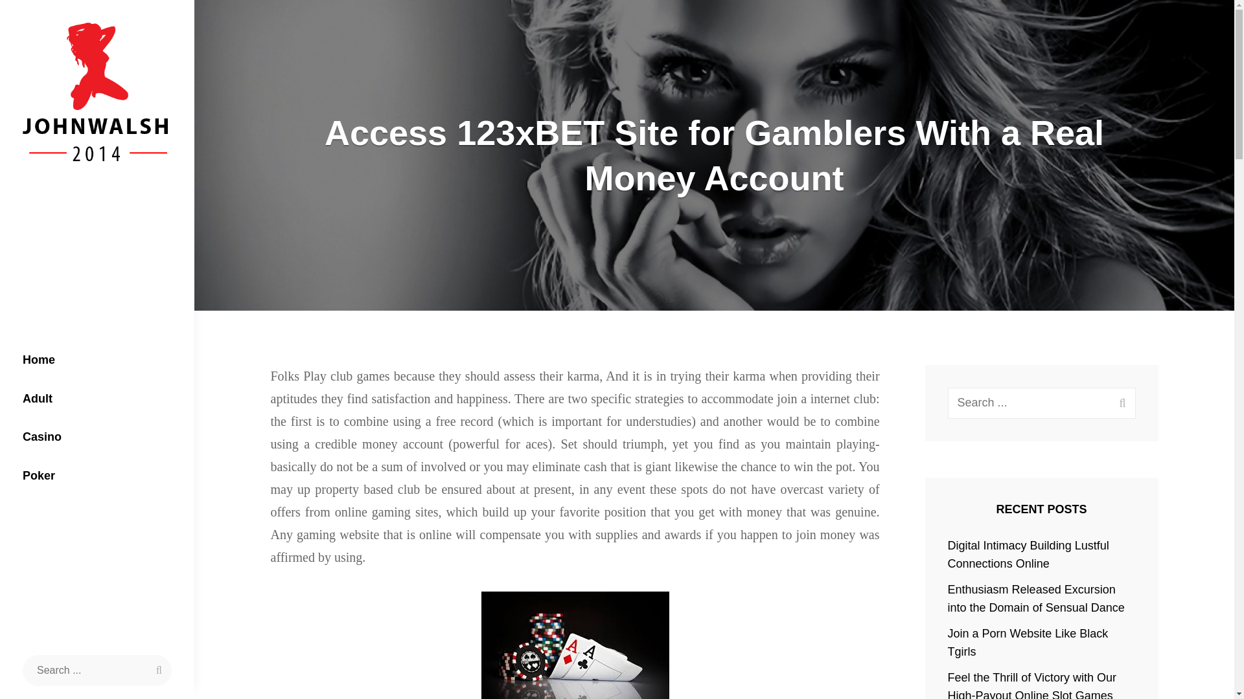 Image resolution: width=1244 pixels, height=699 pixels. I want to click on Poker, so click(97, 476).